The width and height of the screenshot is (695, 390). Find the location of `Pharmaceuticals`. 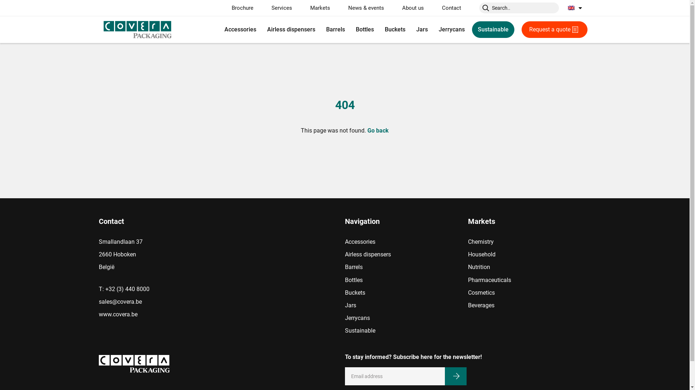

Pharmaceuticals is located at coordinates (327, 23).